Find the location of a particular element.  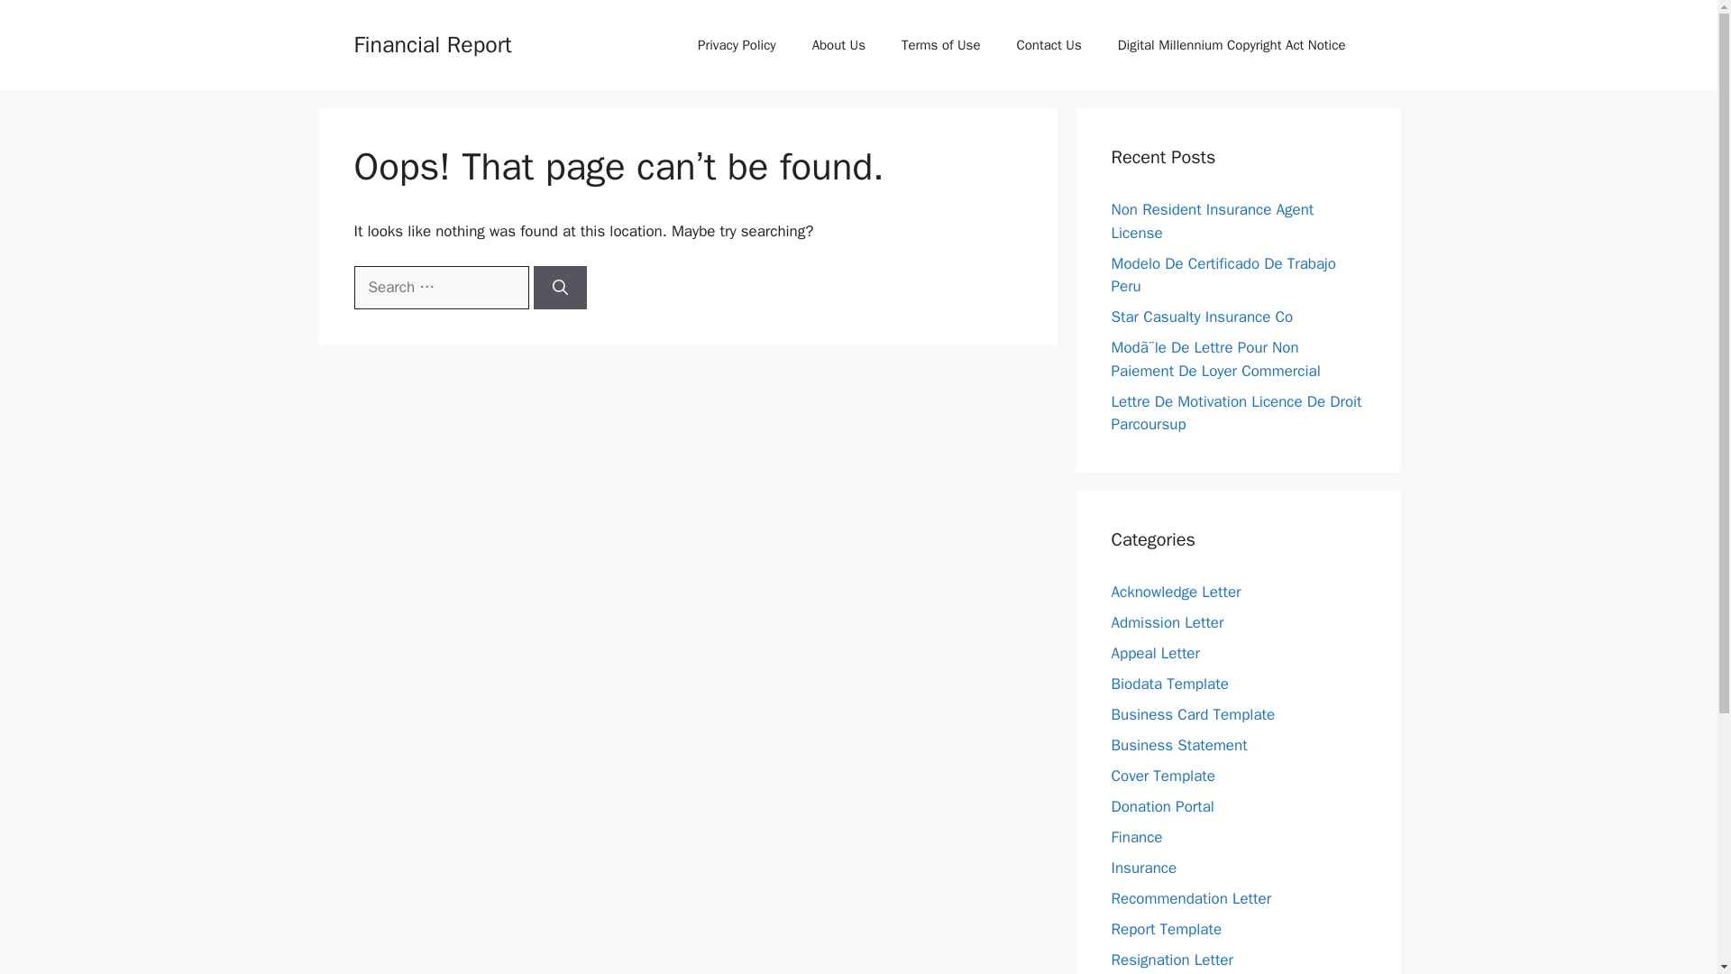

Star Casualty Insurance Co is located at coordinates (1202, 317).